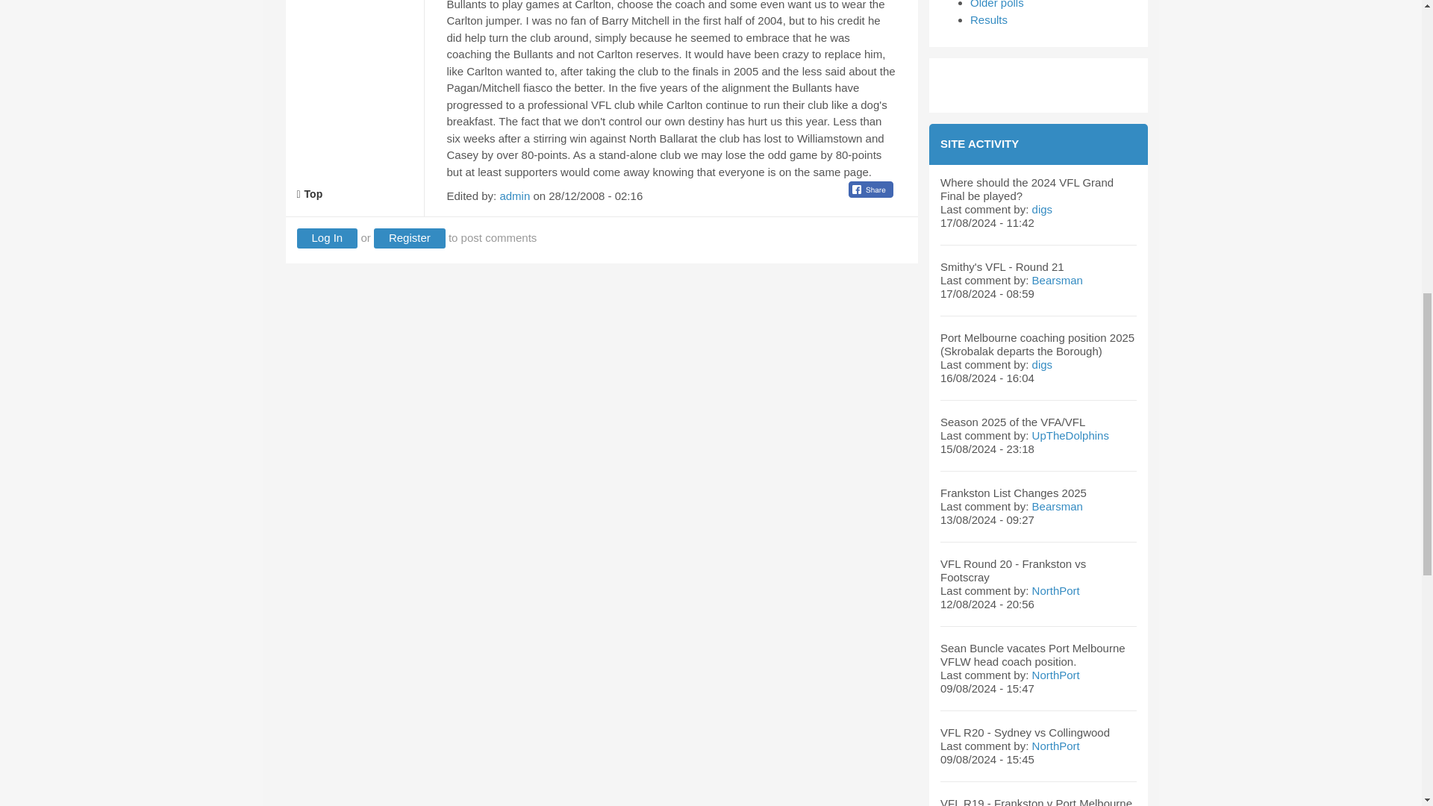 Image resolution: width=1433 pixels, height=806 pixels. I want to click on Frankston List Changes 2025, so click(1013, 493).